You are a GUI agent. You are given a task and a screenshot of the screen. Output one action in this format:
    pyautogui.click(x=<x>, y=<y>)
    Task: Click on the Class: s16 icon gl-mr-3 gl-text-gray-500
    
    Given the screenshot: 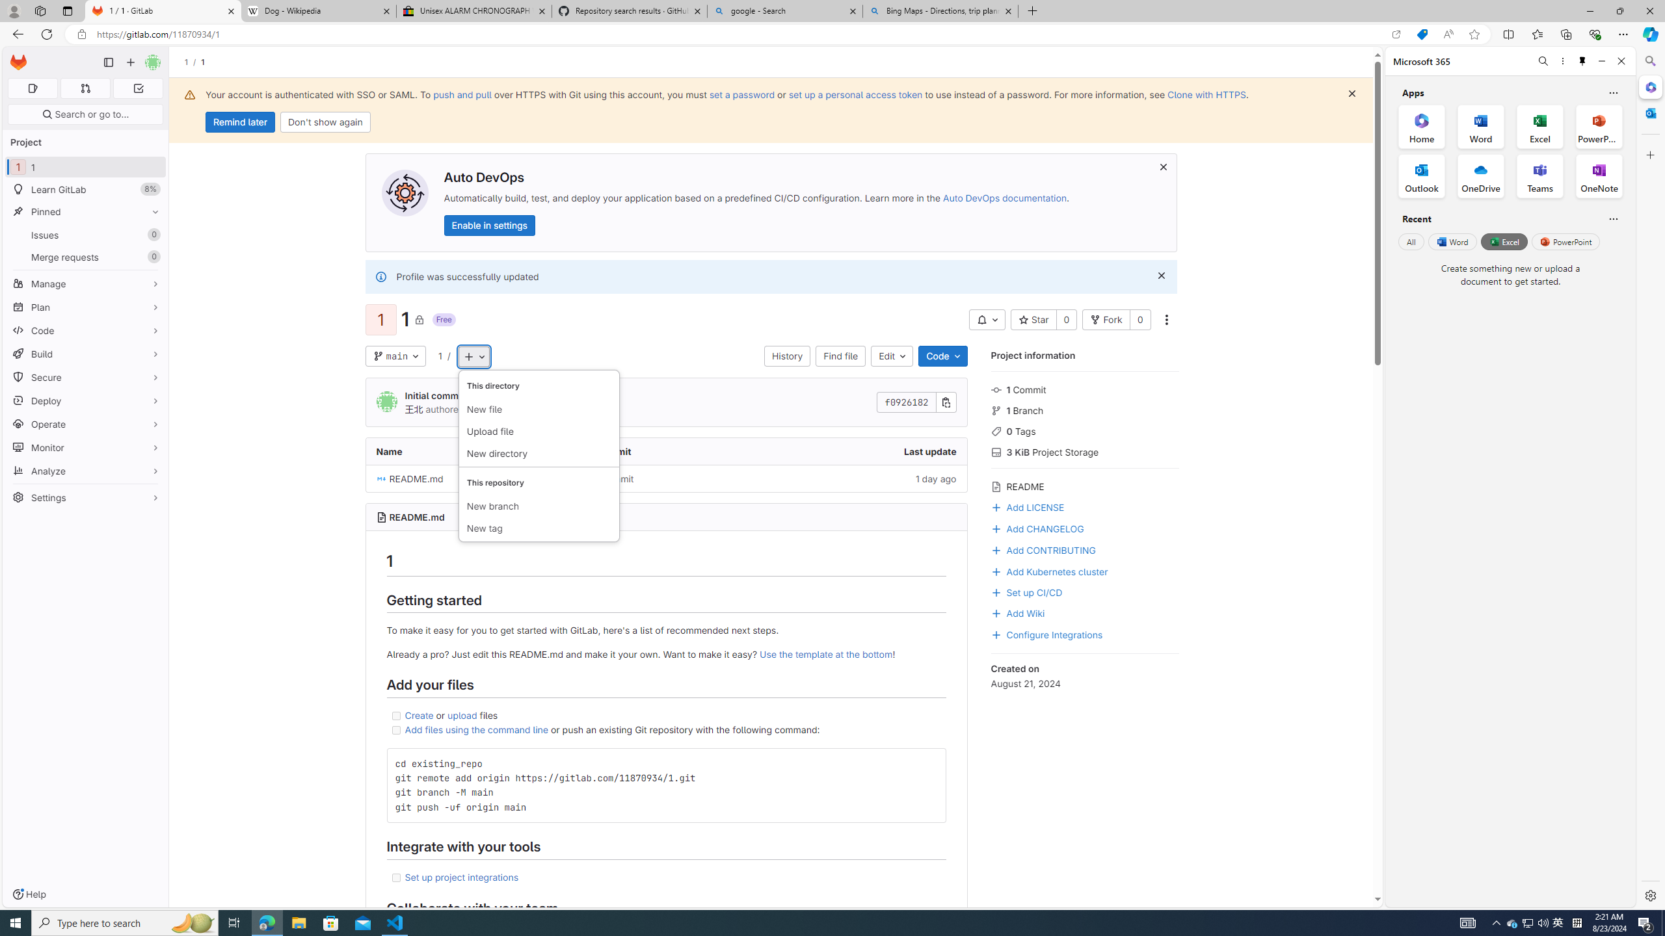 What is the action you would take?
    pyautogui.click(x=996, y=487)
    